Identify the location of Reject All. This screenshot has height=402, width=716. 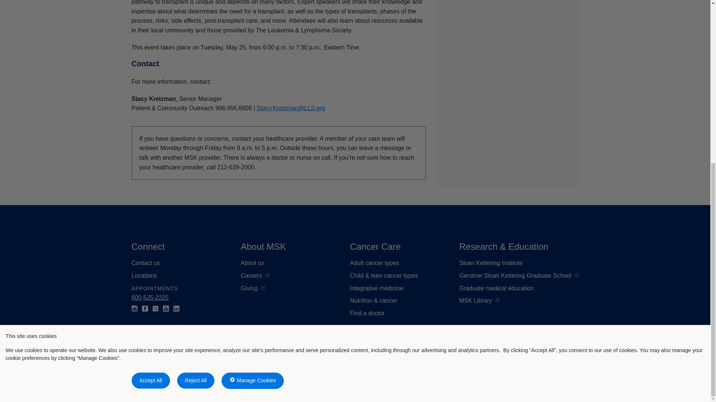
(195, 109).